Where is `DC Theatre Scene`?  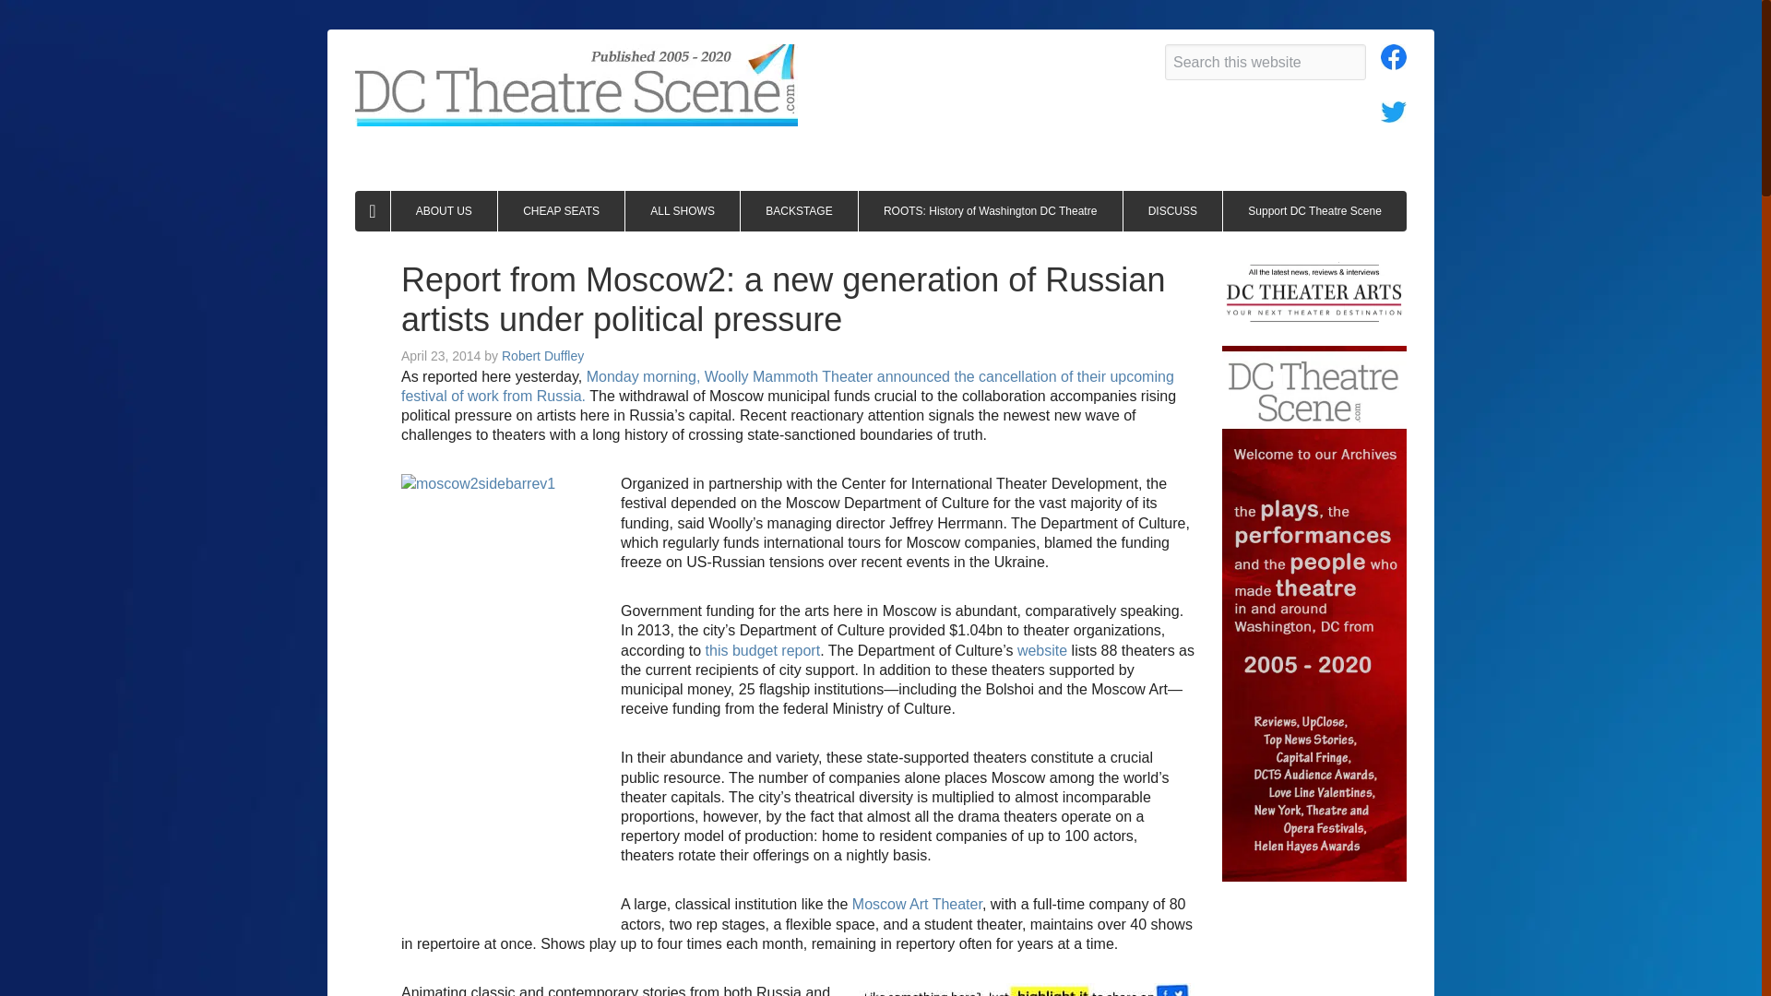 DC Theatre Scene is located at coordinates (576, 85).